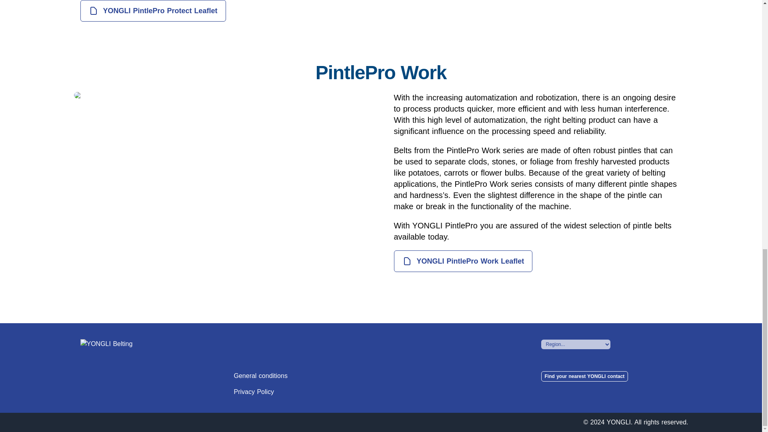  I want to click on Find your nearest YONGLI contact, so click(584, 376).